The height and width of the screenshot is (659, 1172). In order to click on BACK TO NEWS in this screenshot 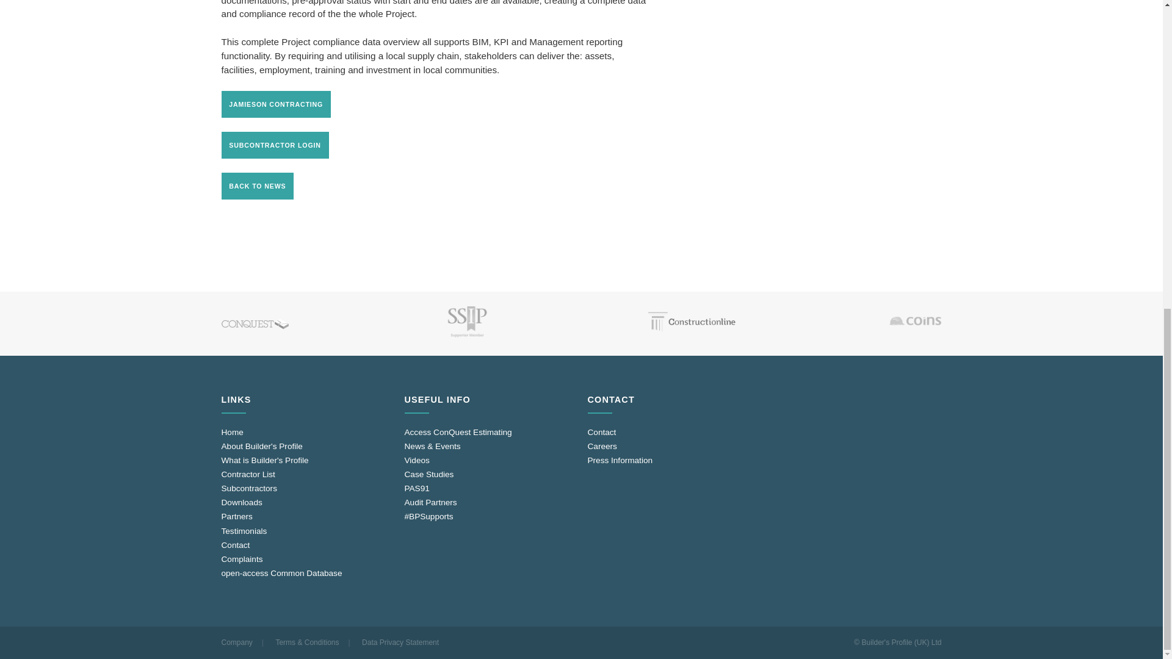, I will do `click(258, 185)`.